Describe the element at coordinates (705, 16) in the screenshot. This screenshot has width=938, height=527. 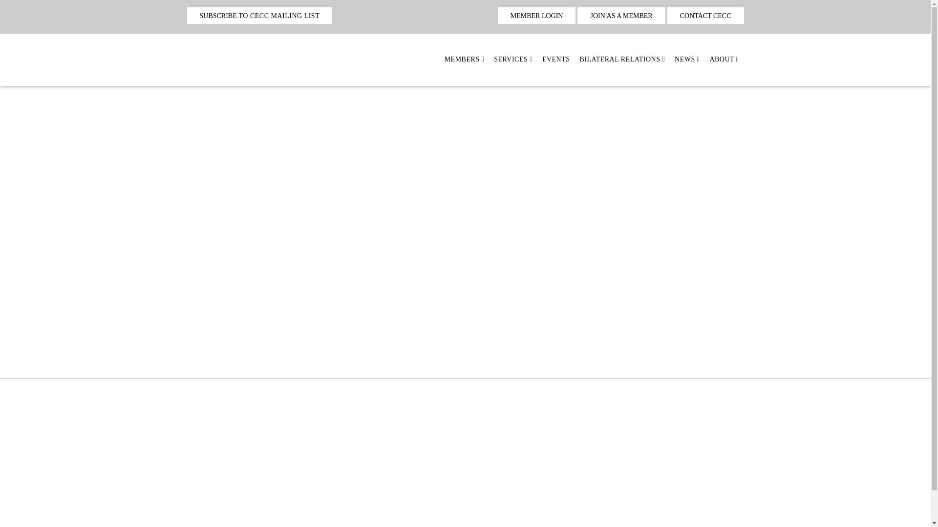
I see `CONTACT CECC` at that location.